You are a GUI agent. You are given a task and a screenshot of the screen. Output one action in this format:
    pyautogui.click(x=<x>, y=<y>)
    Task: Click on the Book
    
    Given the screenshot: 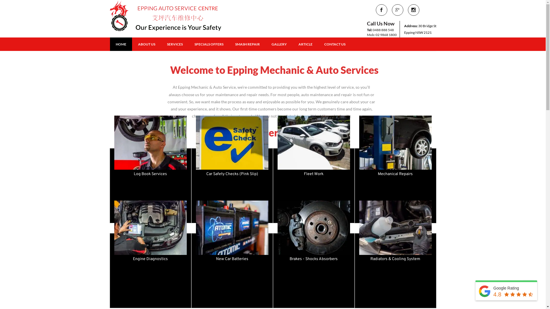 What is the action you would take?
    pyautogui.click(x=232, y=294)
    